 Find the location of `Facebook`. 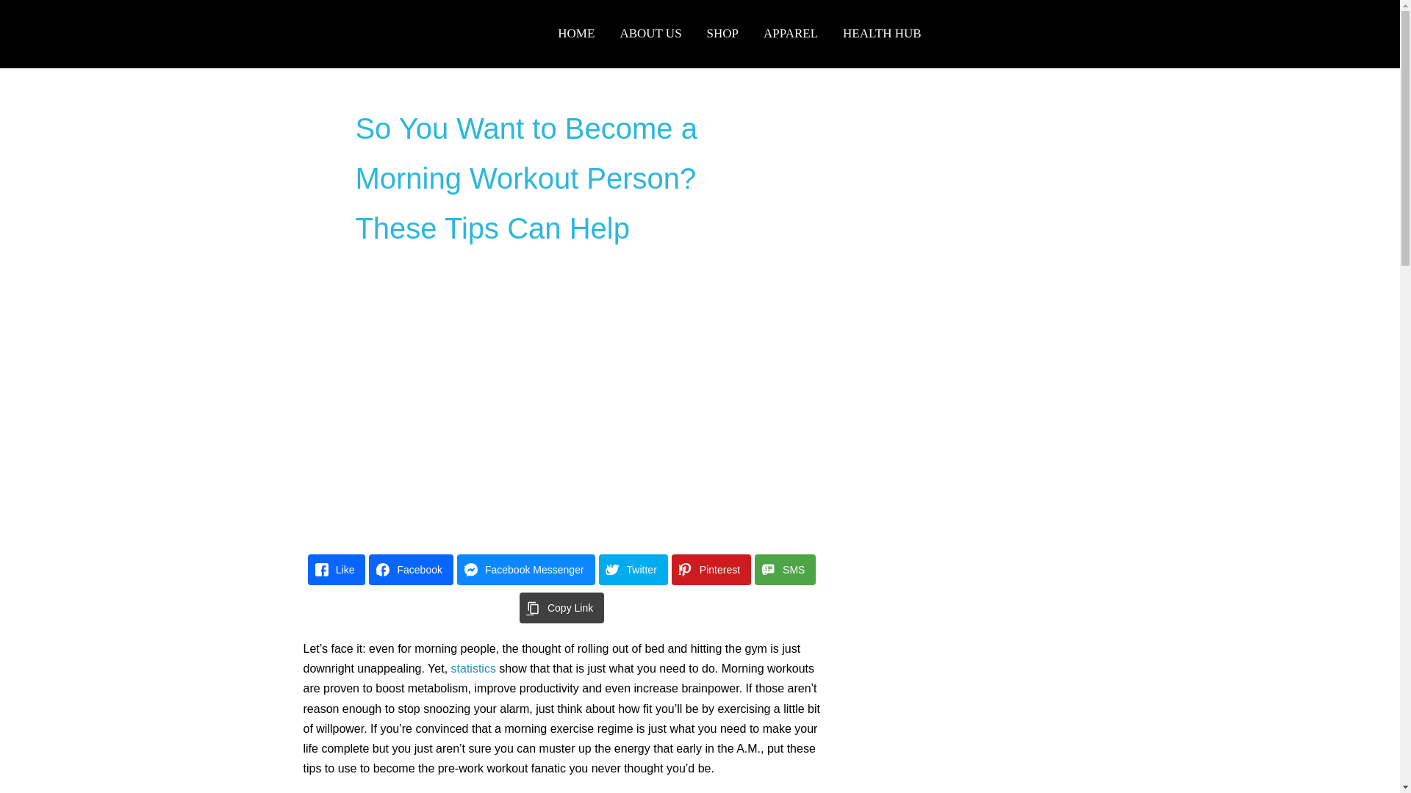

Facebook is located at coordinates (410, 570).